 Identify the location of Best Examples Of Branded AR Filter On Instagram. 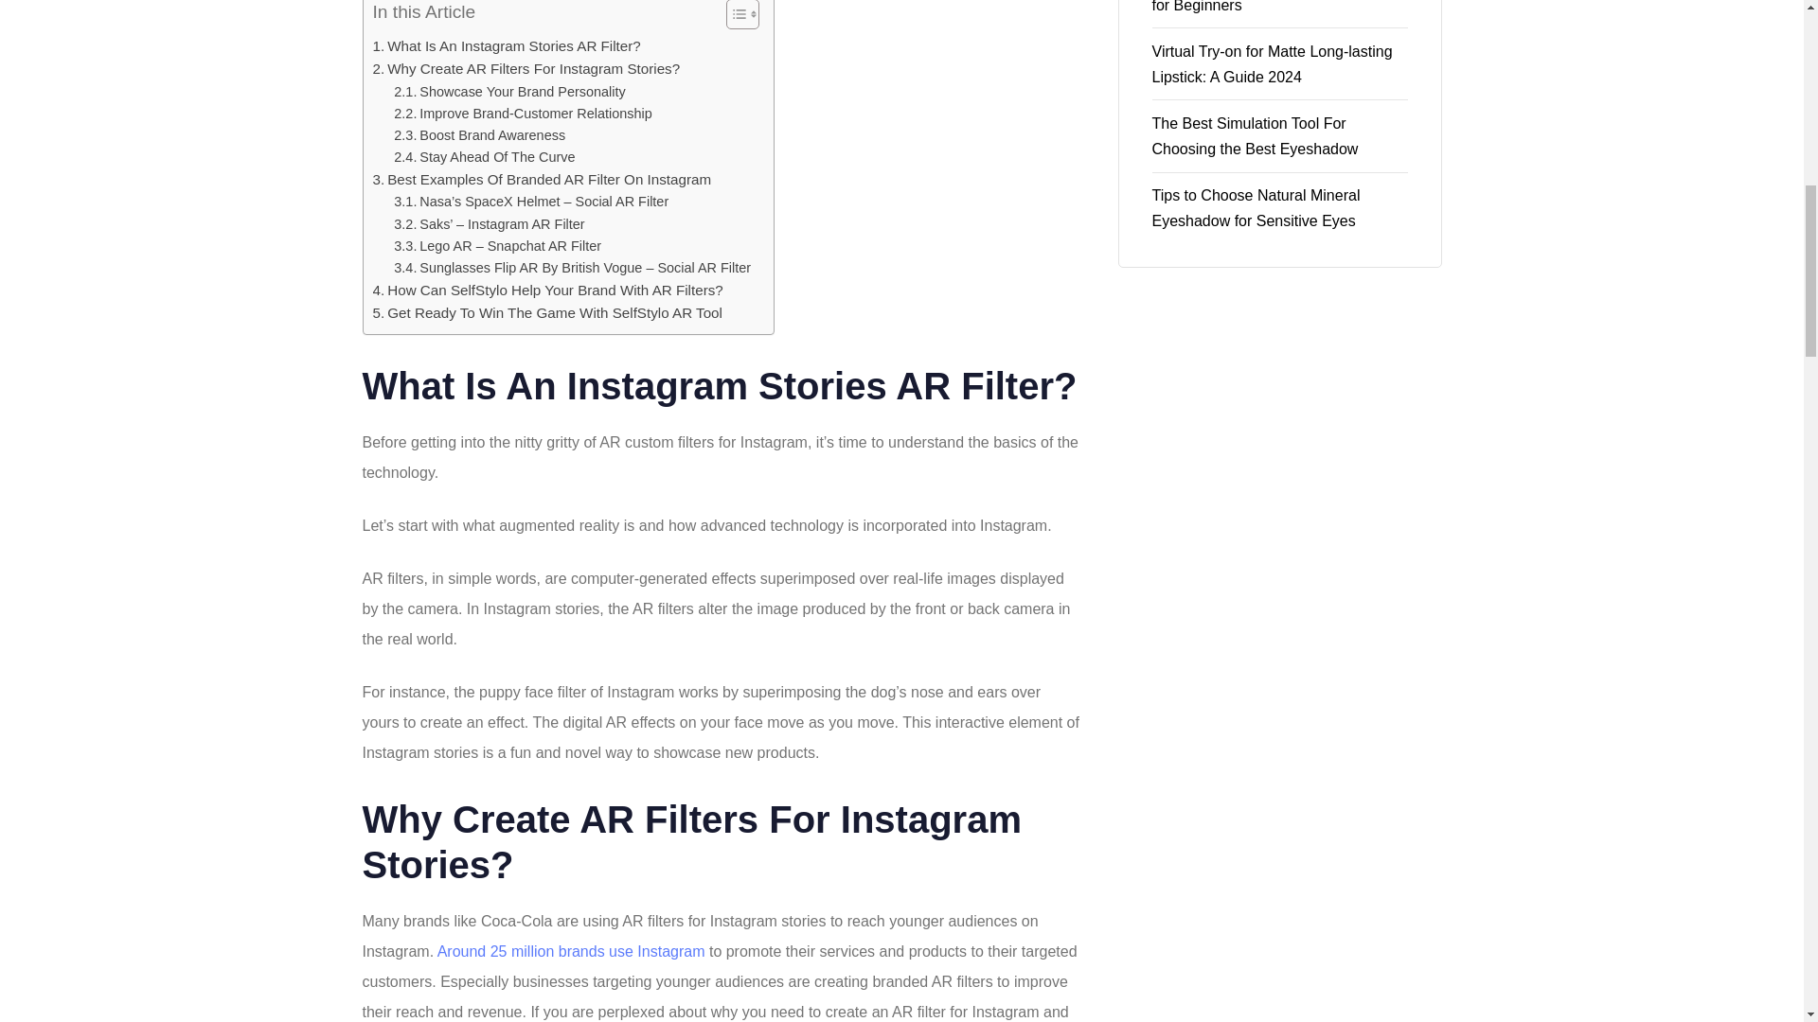
(542, 180).